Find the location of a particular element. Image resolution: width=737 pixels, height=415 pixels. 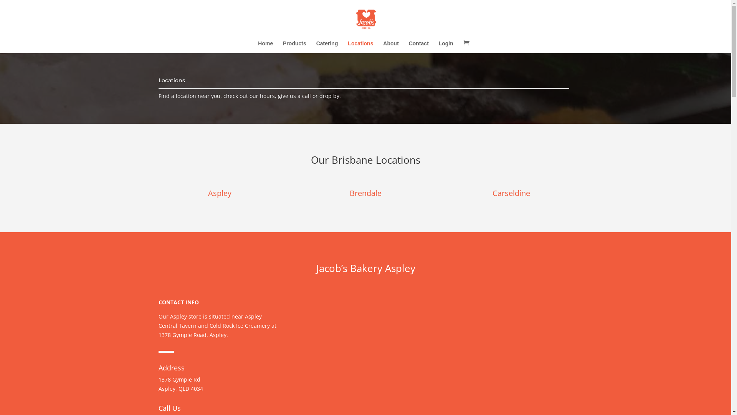

Home is located at coordinates (266, 47).